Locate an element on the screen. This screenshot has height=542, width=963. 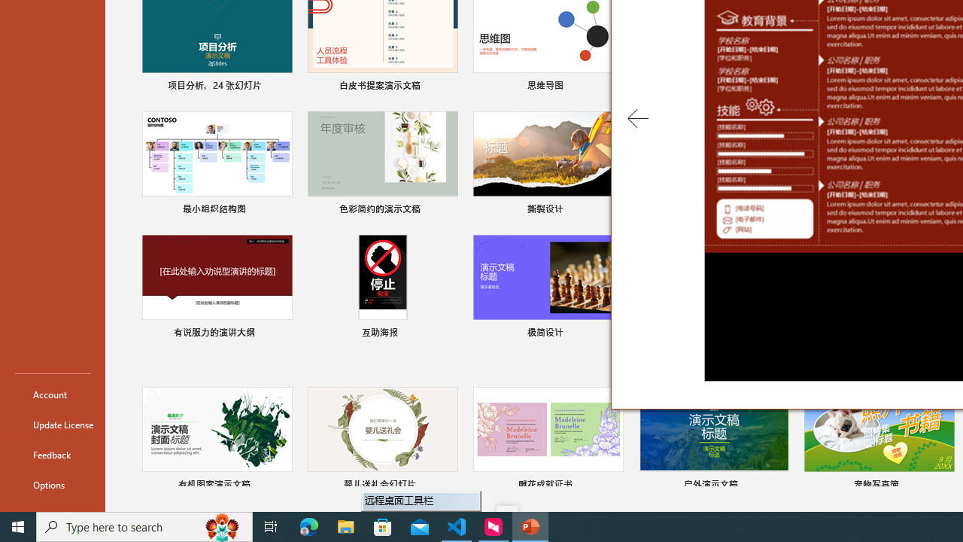
Start is located at coordinates (18, 527).